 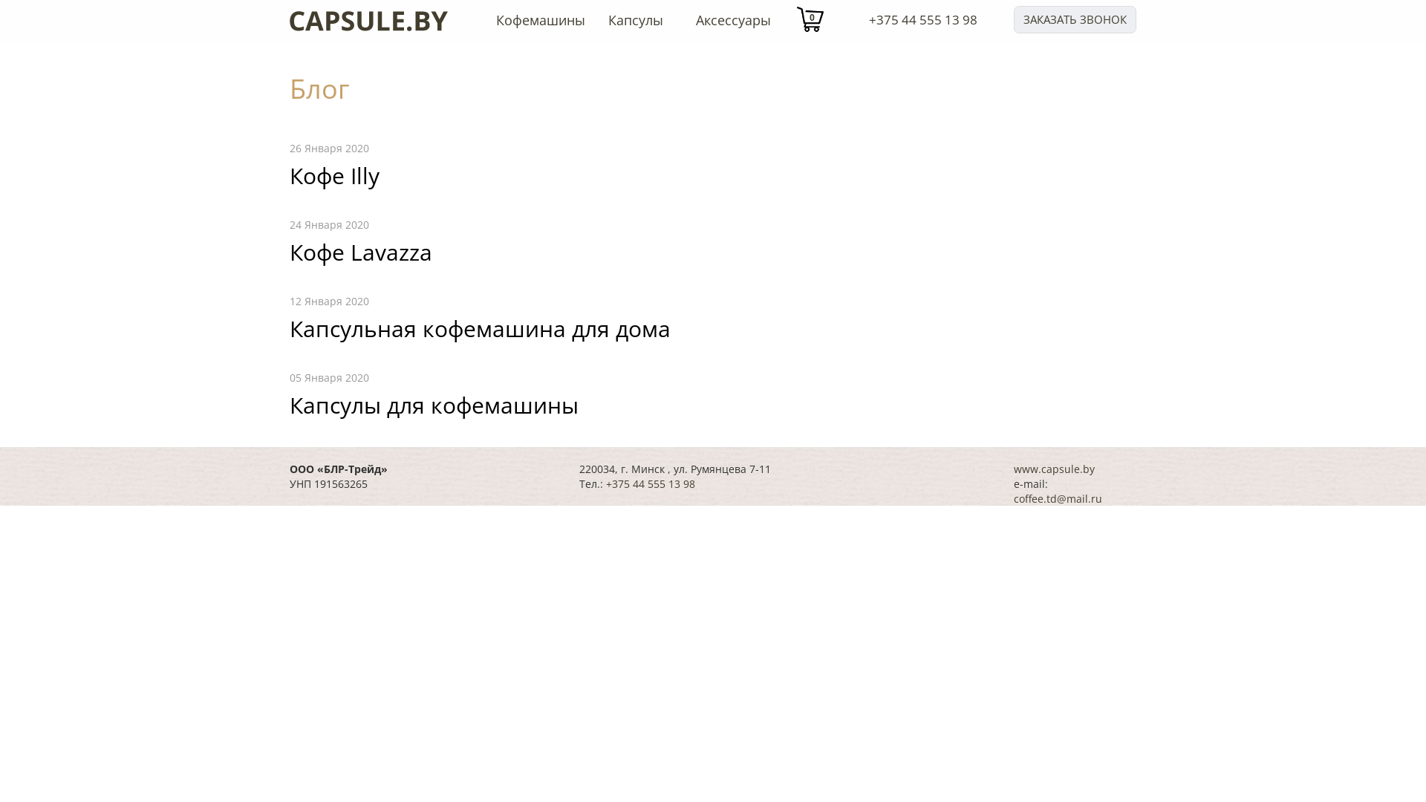 I want to click on www.capsule.by, so click(x=1055, y=469).